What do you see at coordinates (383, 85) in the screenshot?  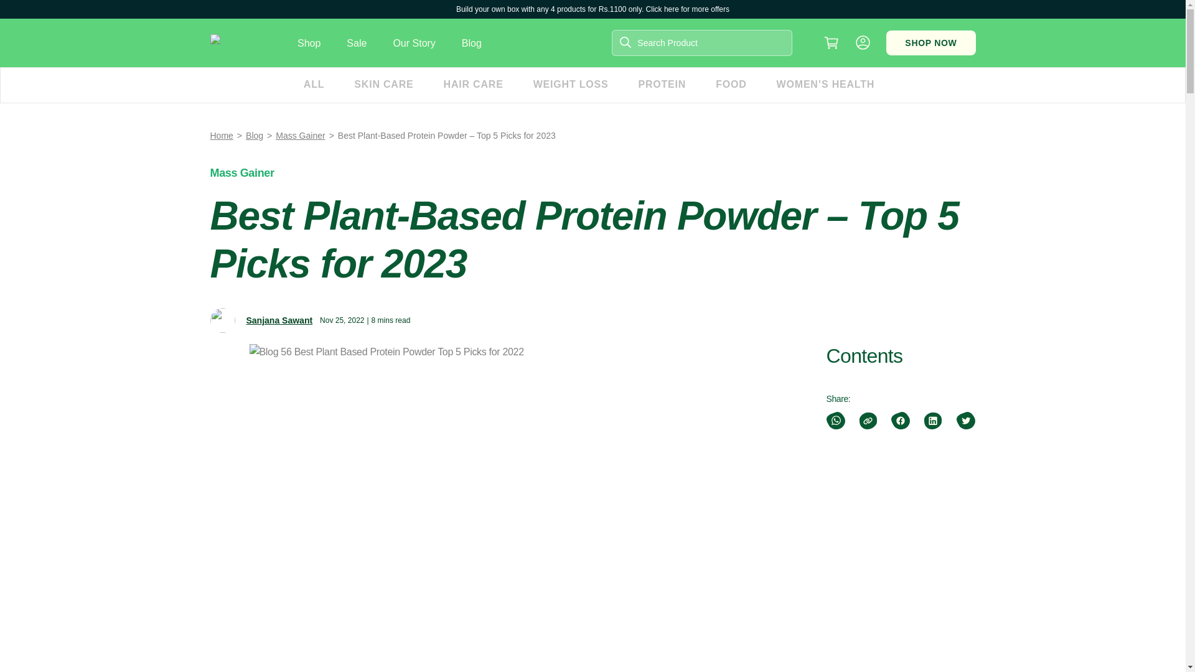 I see `SKIN CARE` at bounding box center [383, 85].